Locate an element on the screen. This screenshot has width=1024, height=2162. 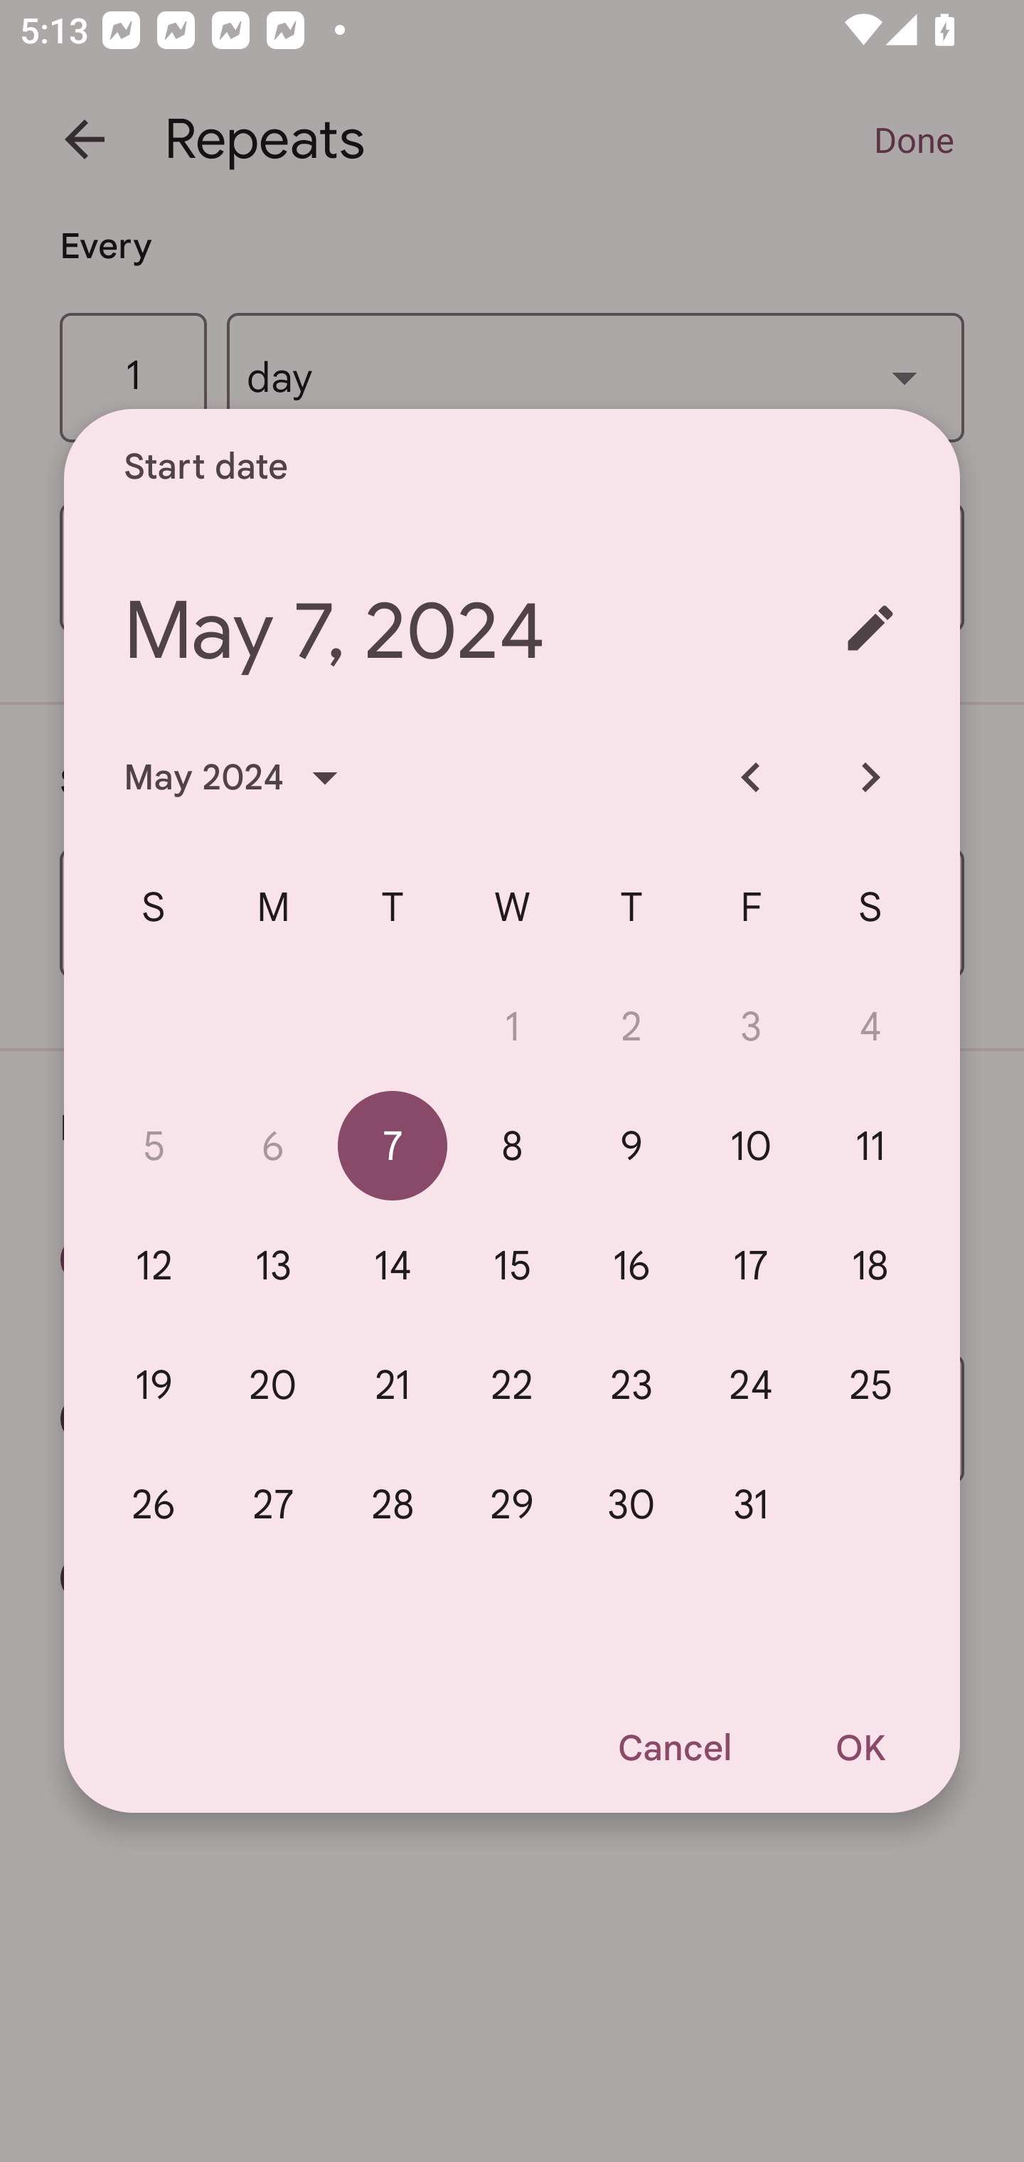
20 Monday, May 20 is located at coordinates (273, 1384).